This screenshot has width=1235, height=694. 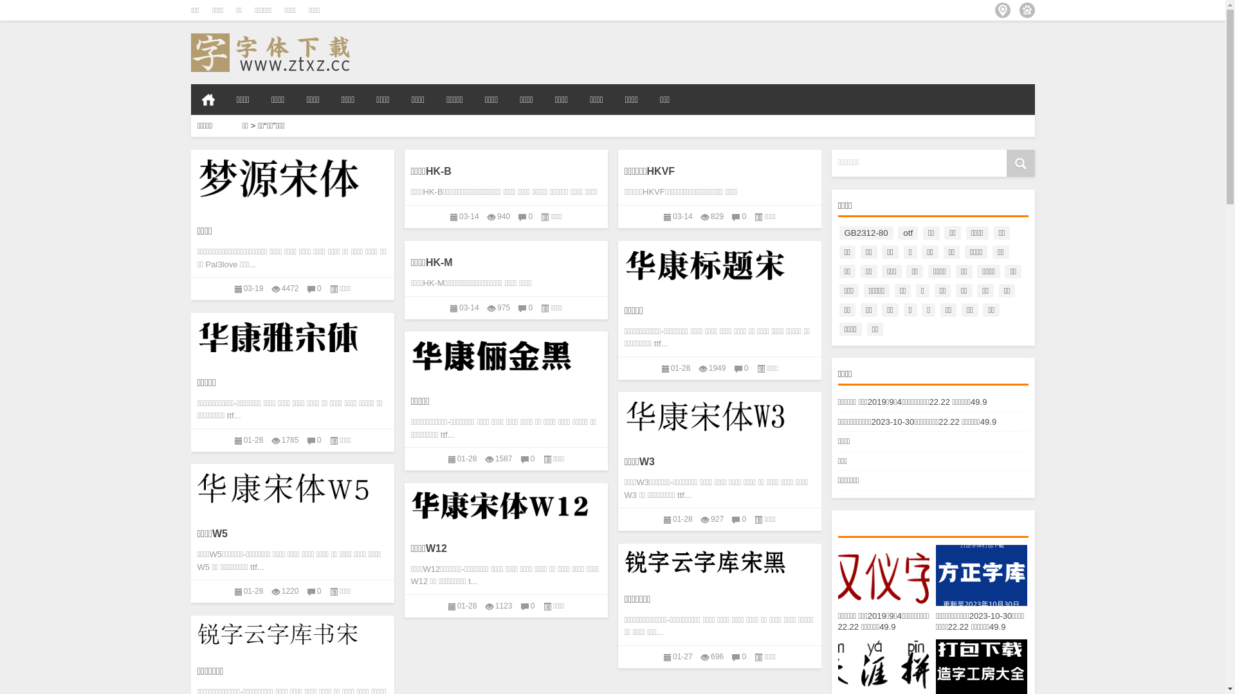 What do you see at coordinates (530, 217) in the screenshot?
I see `0` at bounding box center [530, 217].